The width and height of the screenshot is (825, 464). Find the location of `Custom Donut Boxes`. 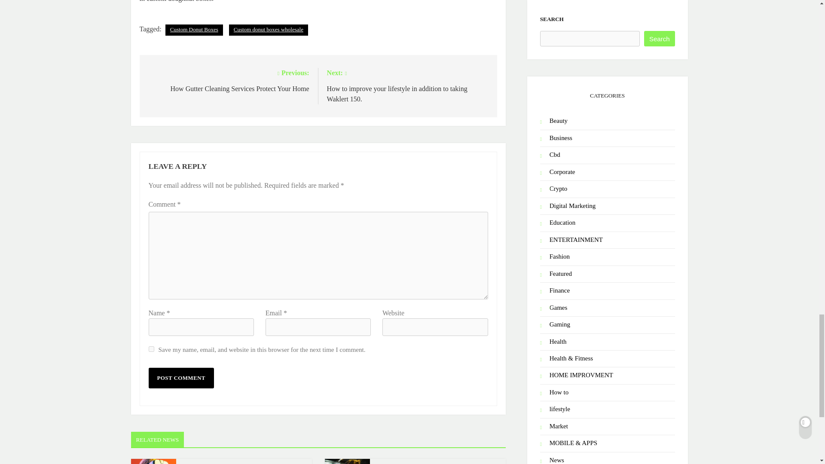

Custom Donut Boxes is located at coordinates (194, 30).